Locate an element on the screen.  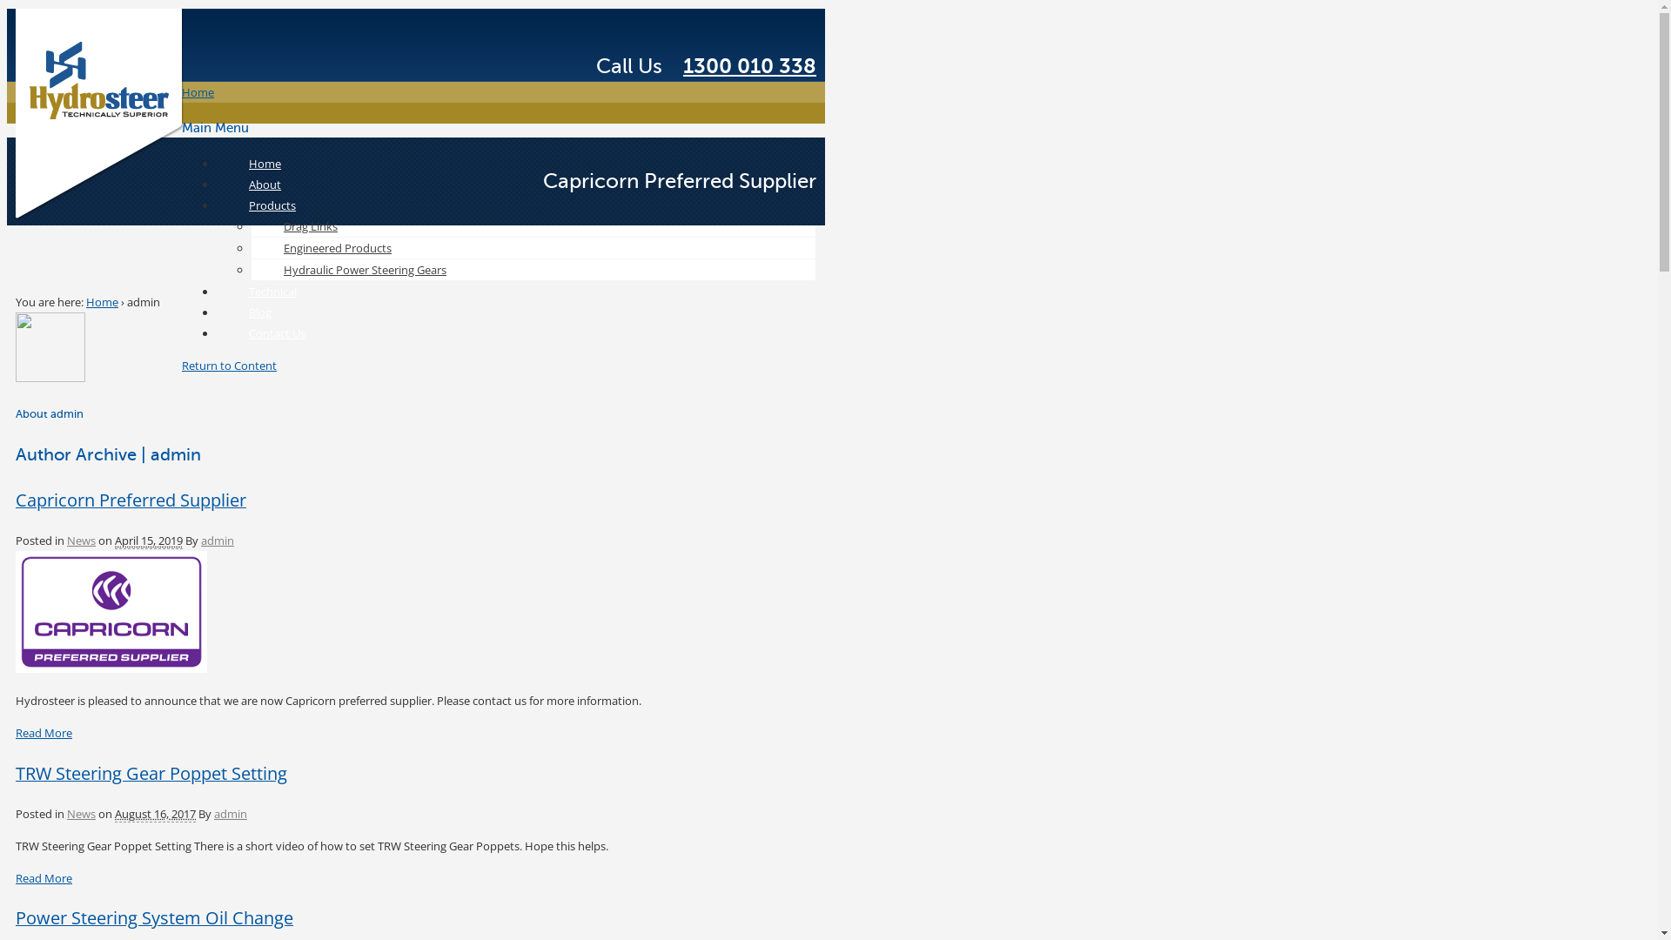
News is located at coordinates (82, 814).